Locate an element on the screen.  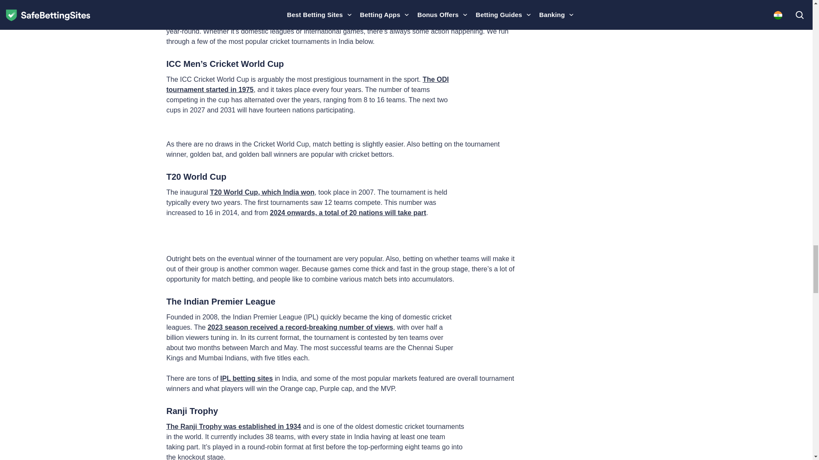
T20 is located at coordinates (492, 212).